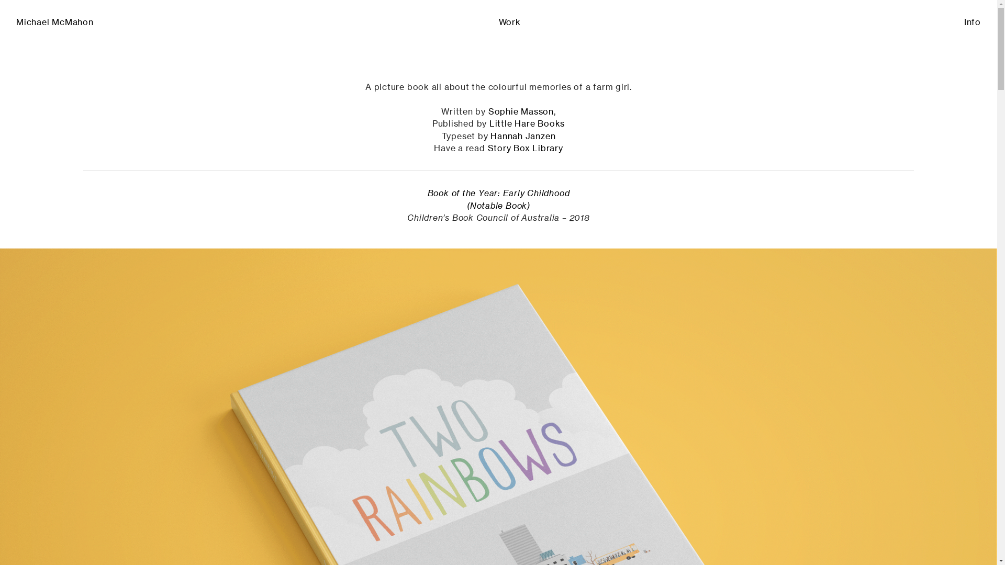  I want to click on Little Hare Books, so click(527, 125).